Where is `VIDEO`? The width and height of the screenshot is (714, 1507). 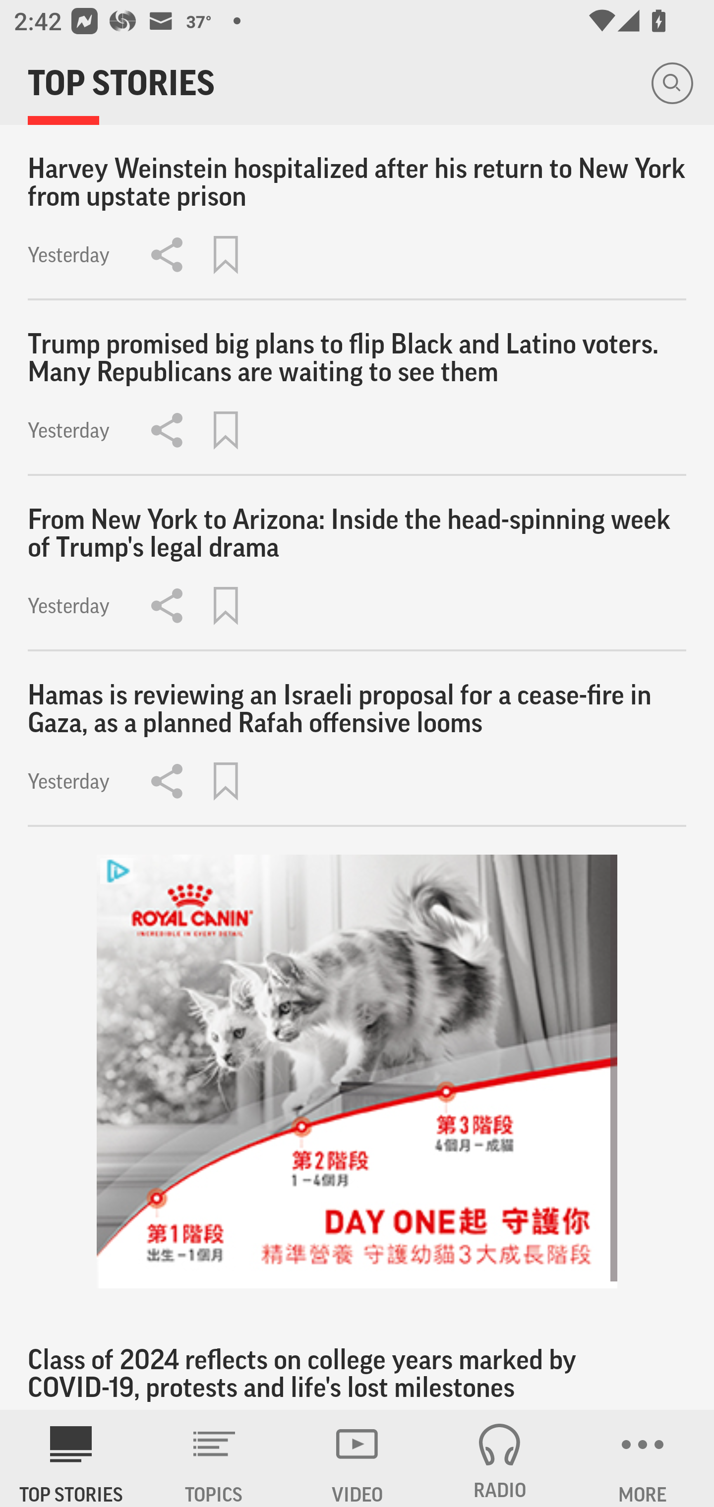
VIDEO is located at coordinates (357, 1458).